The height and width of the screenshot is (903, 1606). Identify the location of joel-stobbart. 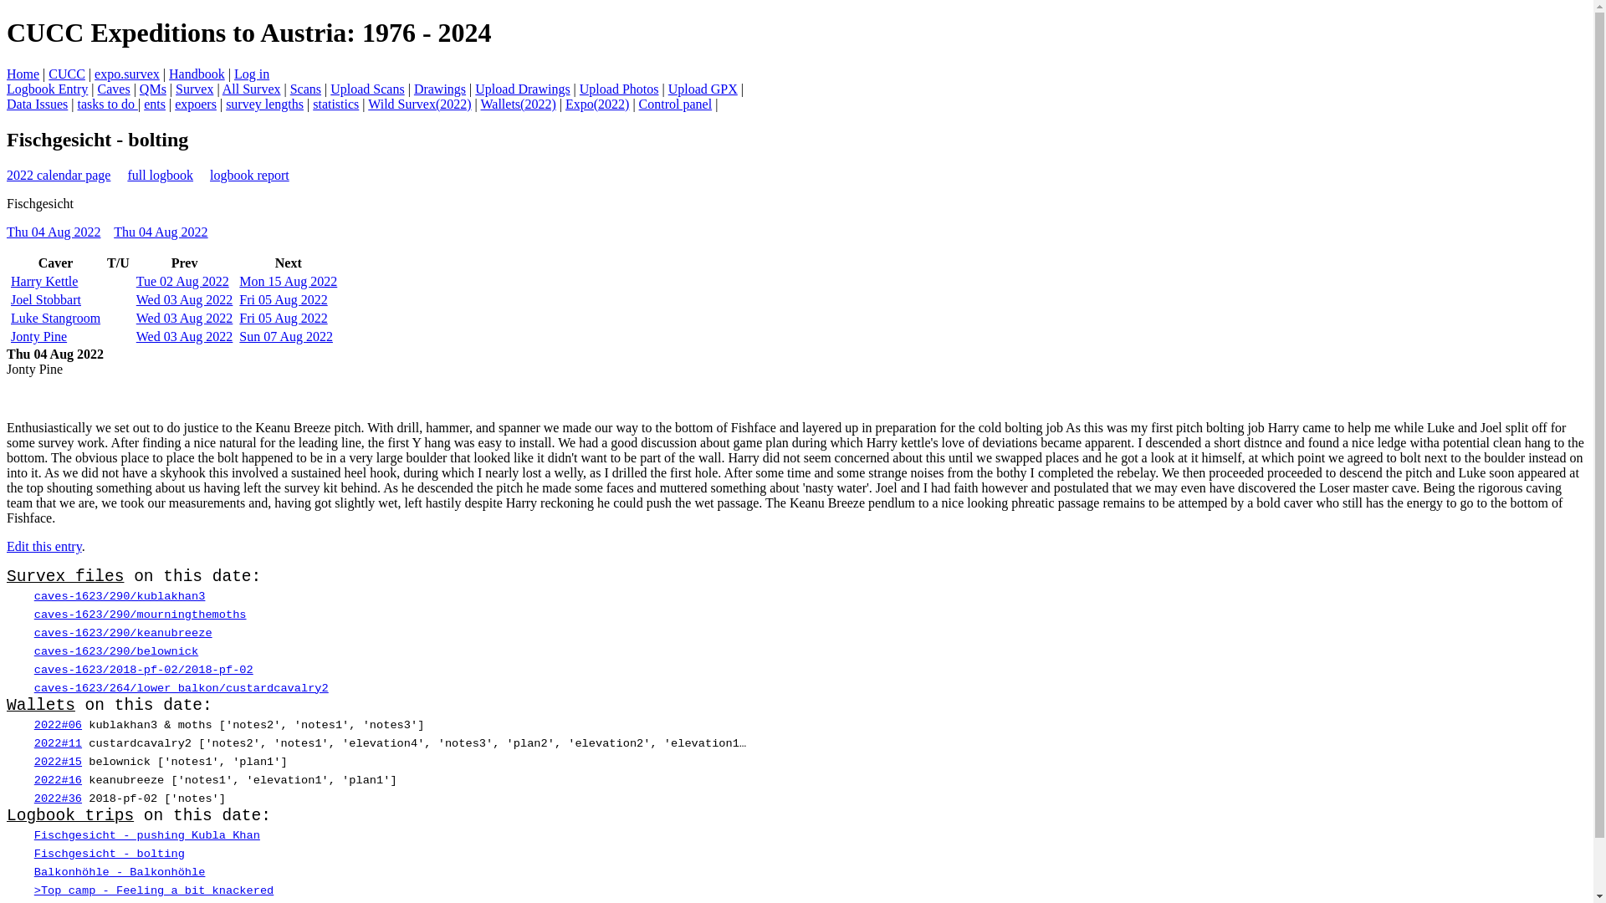
(46, 299).